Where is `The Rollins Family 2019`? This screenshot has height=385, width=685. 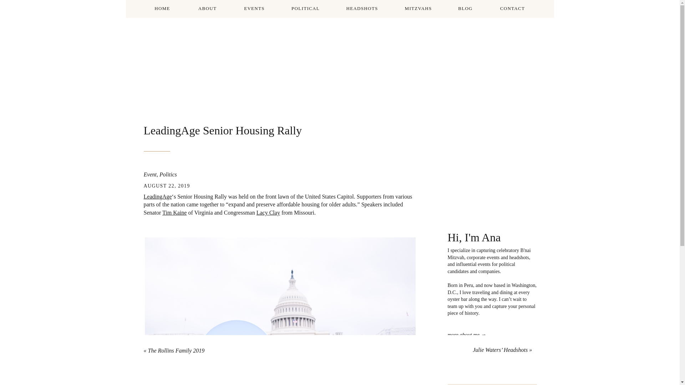 The Rollins Family 2019 is located at coordinates (176, 351).